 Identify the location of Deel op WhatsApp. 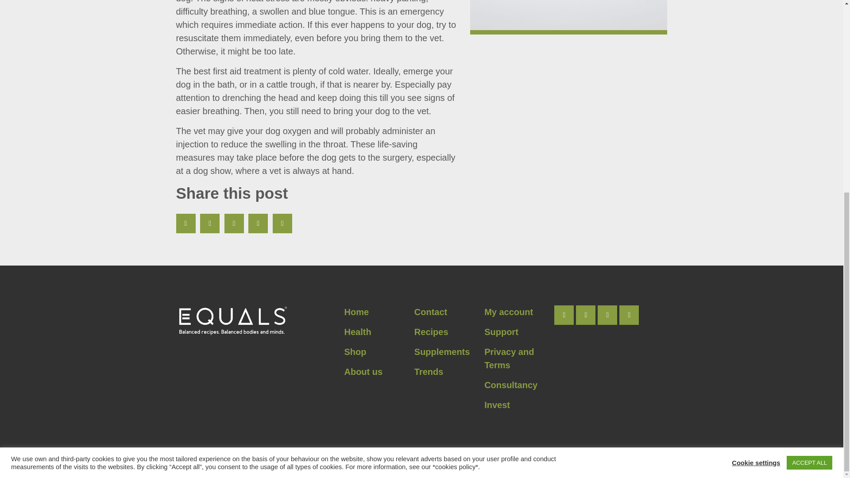
(282, 223).